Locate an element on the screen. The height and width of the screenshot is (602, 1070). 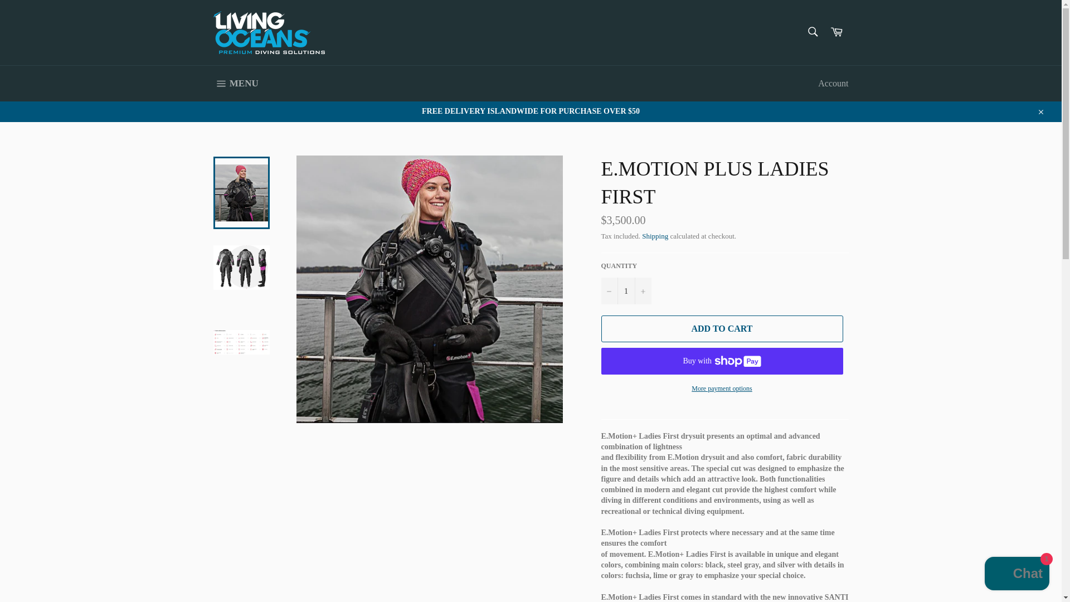
1 is located at coordinates (625, 291).